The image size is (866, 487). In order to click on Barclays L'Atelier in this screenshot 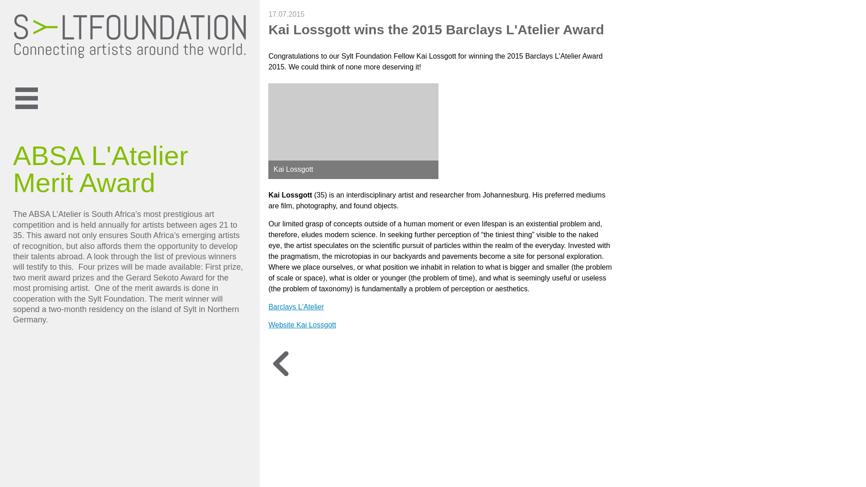, I will do `click(296, 307)`.